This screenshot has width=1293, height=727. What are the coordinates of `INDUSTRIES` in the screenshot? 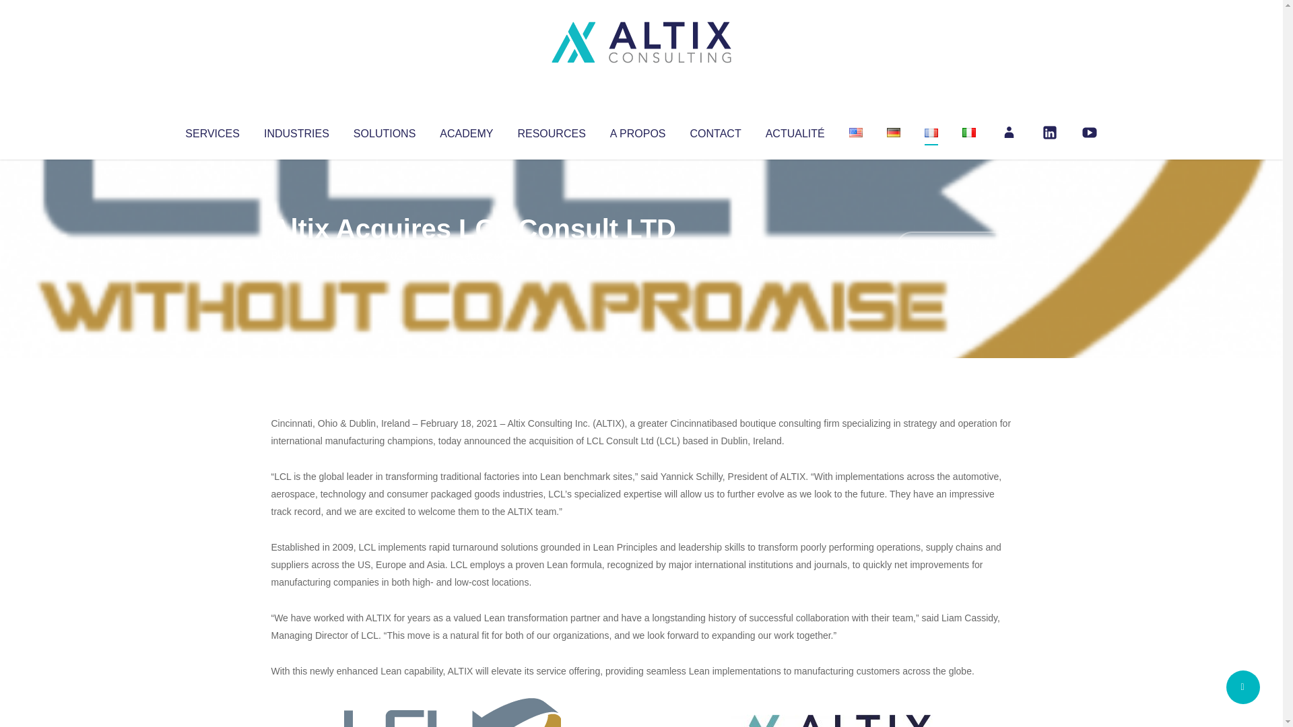 It's located at (296, 131).